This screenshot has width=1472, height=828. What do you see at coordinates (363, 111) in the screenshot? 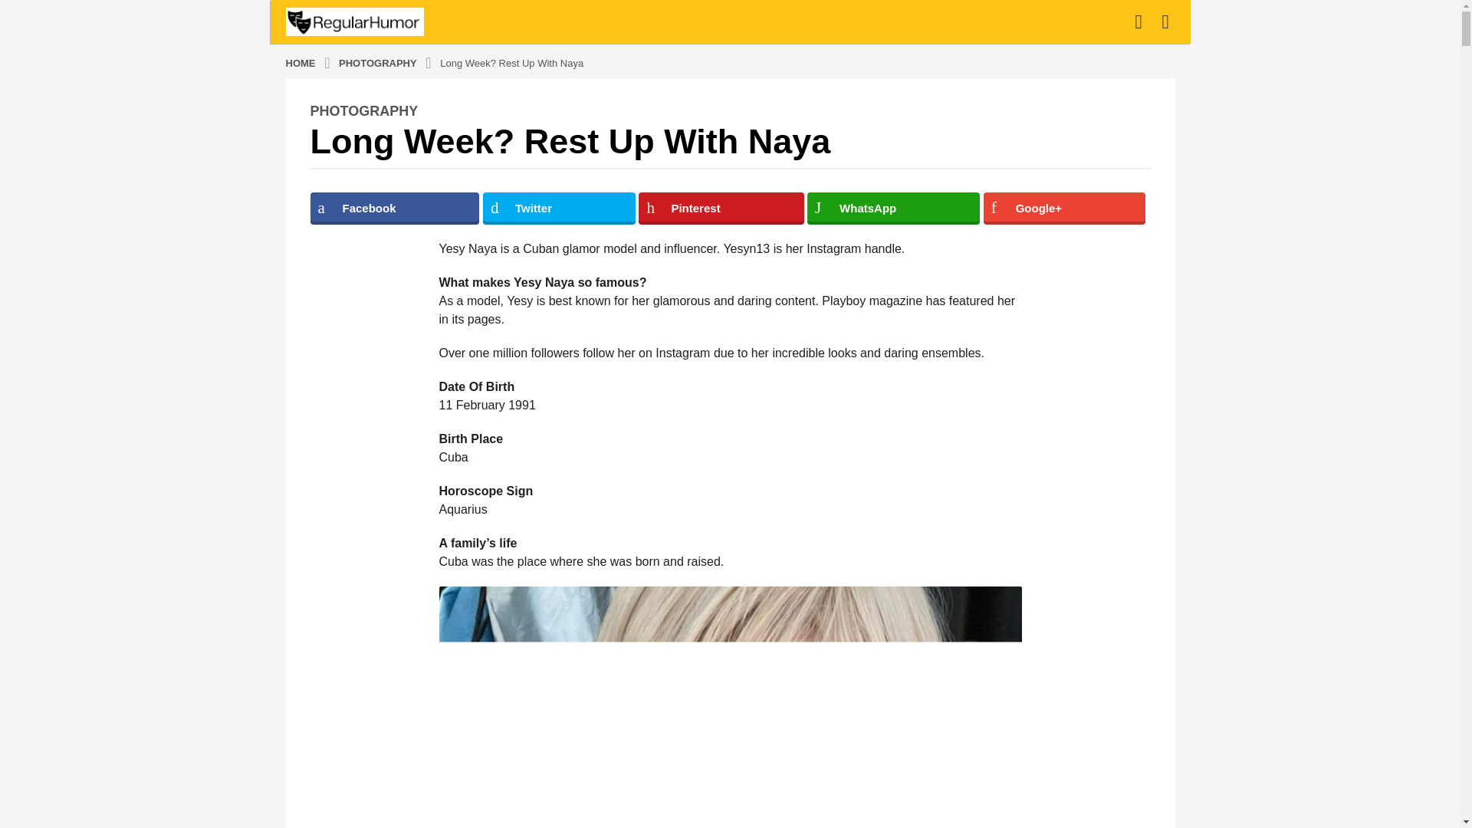
I see `PHOTOGRAPHY` at bounding box center [363, 111].